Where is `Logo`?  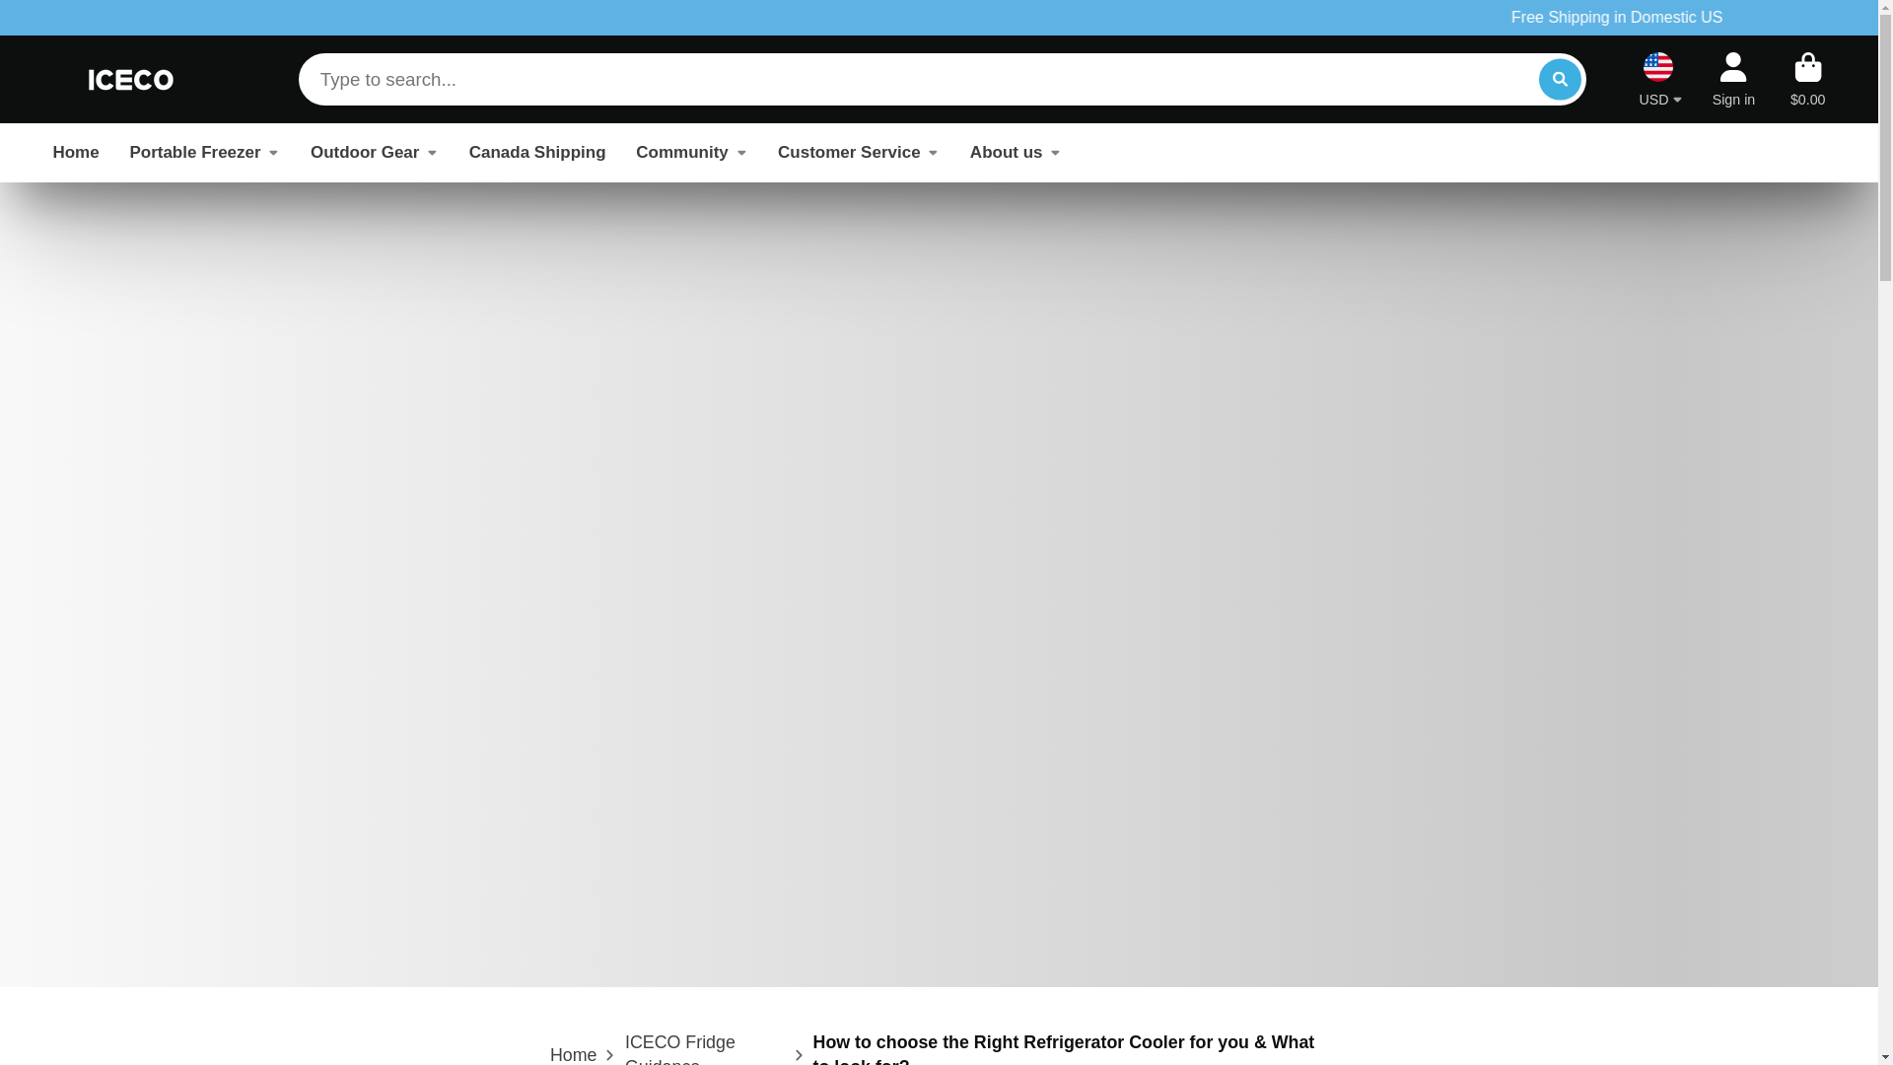 Logo is located at coordinates (131, 79).